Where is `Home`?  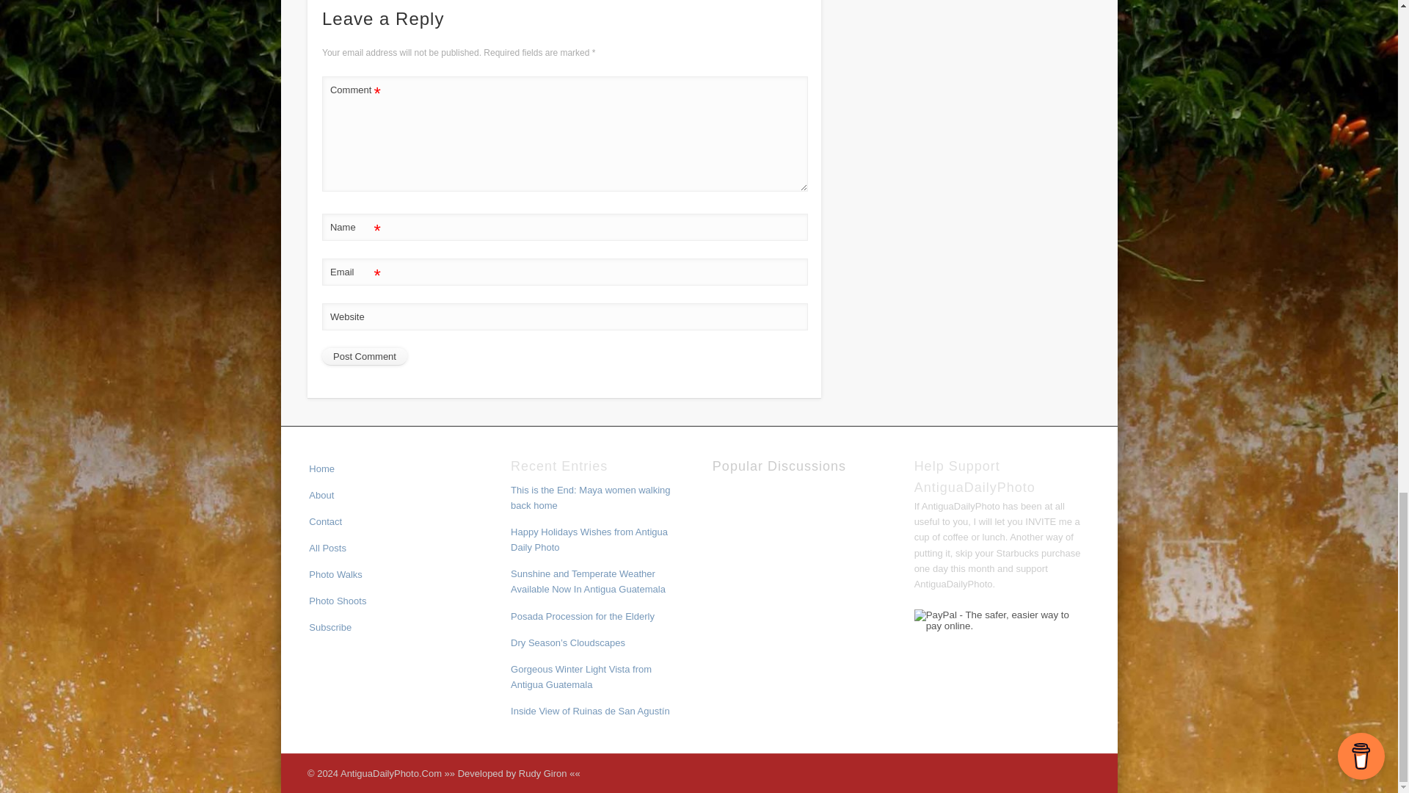
Home is located at coordinates (321, 468).